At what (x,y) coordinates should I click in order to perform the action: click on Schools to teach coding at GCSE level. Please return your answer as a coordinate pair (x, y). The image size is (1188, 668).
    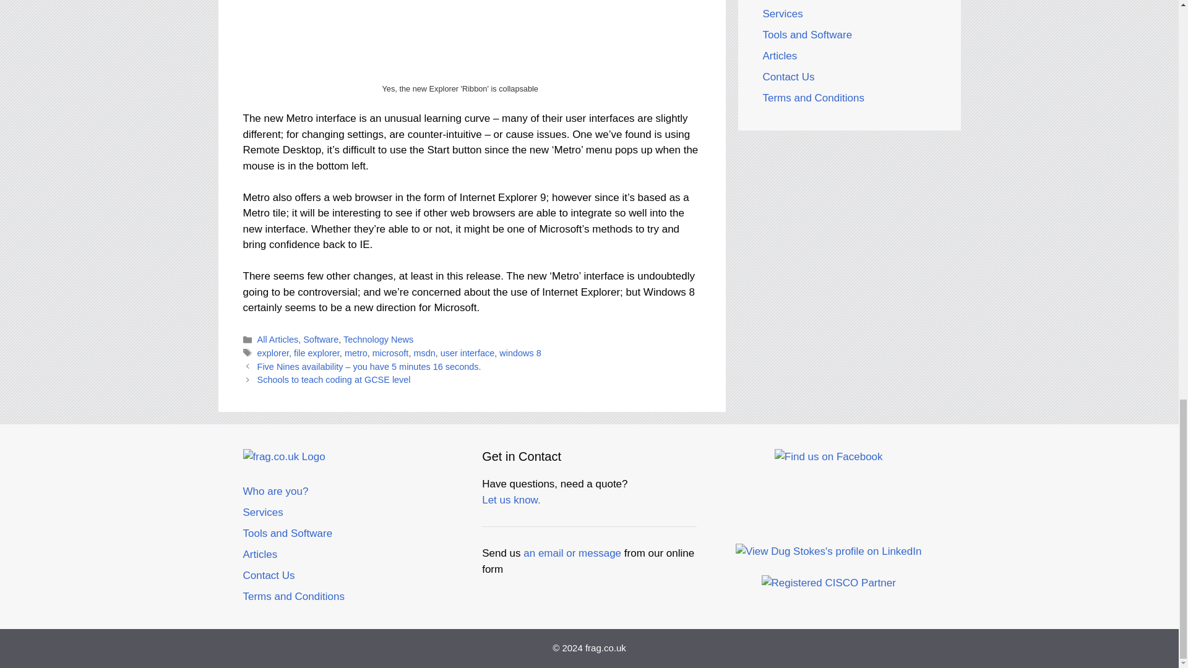
    Looking at the image, I should click on (334, 380).